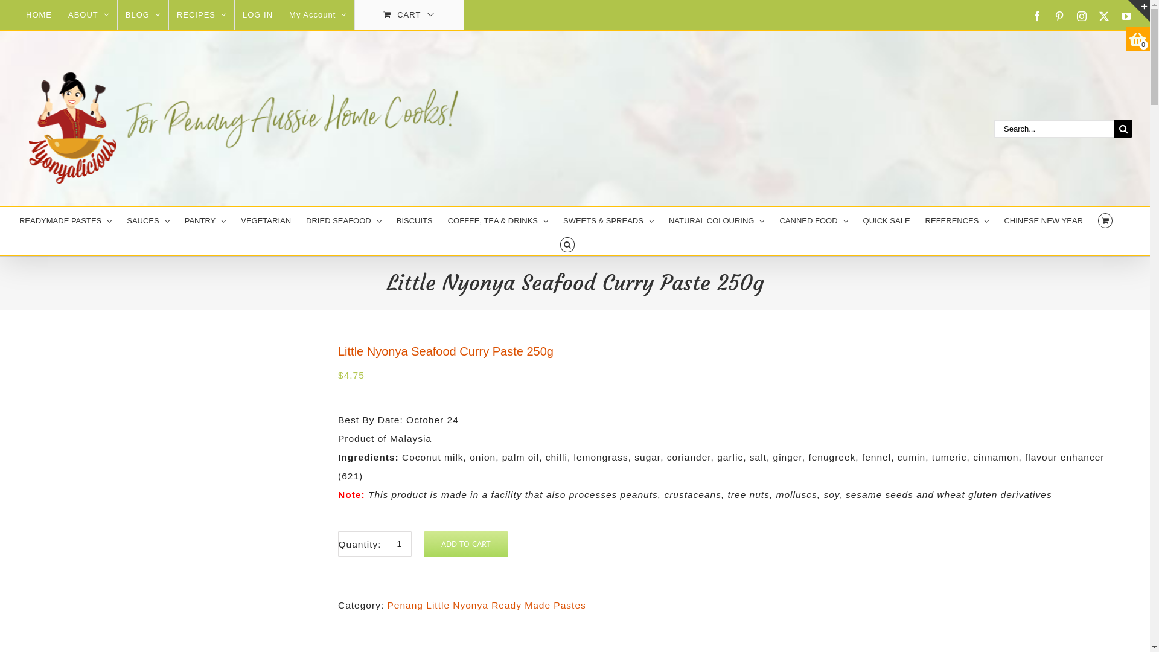 The width and height of the screenshot is (1159, 652). What do you see at coordinates (39, 15) in the screenshot?
I see `HOME` at bounding box center [39, 15].